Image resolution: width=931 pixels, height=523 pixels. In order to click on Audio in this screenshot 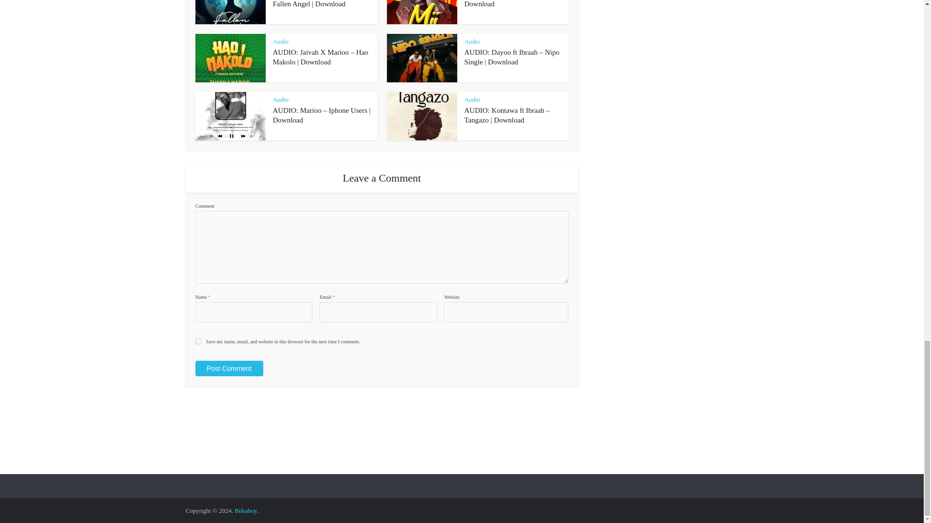, I will do `click(472, 41)`.